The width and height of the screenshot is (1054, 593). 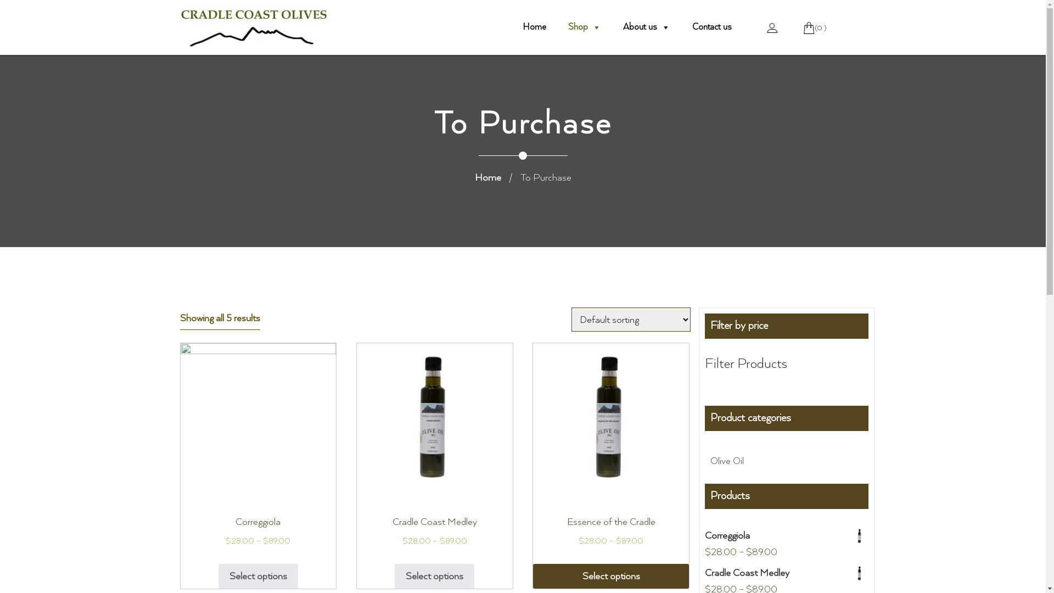 I want to click on Select options, so click(x=258, y=577).